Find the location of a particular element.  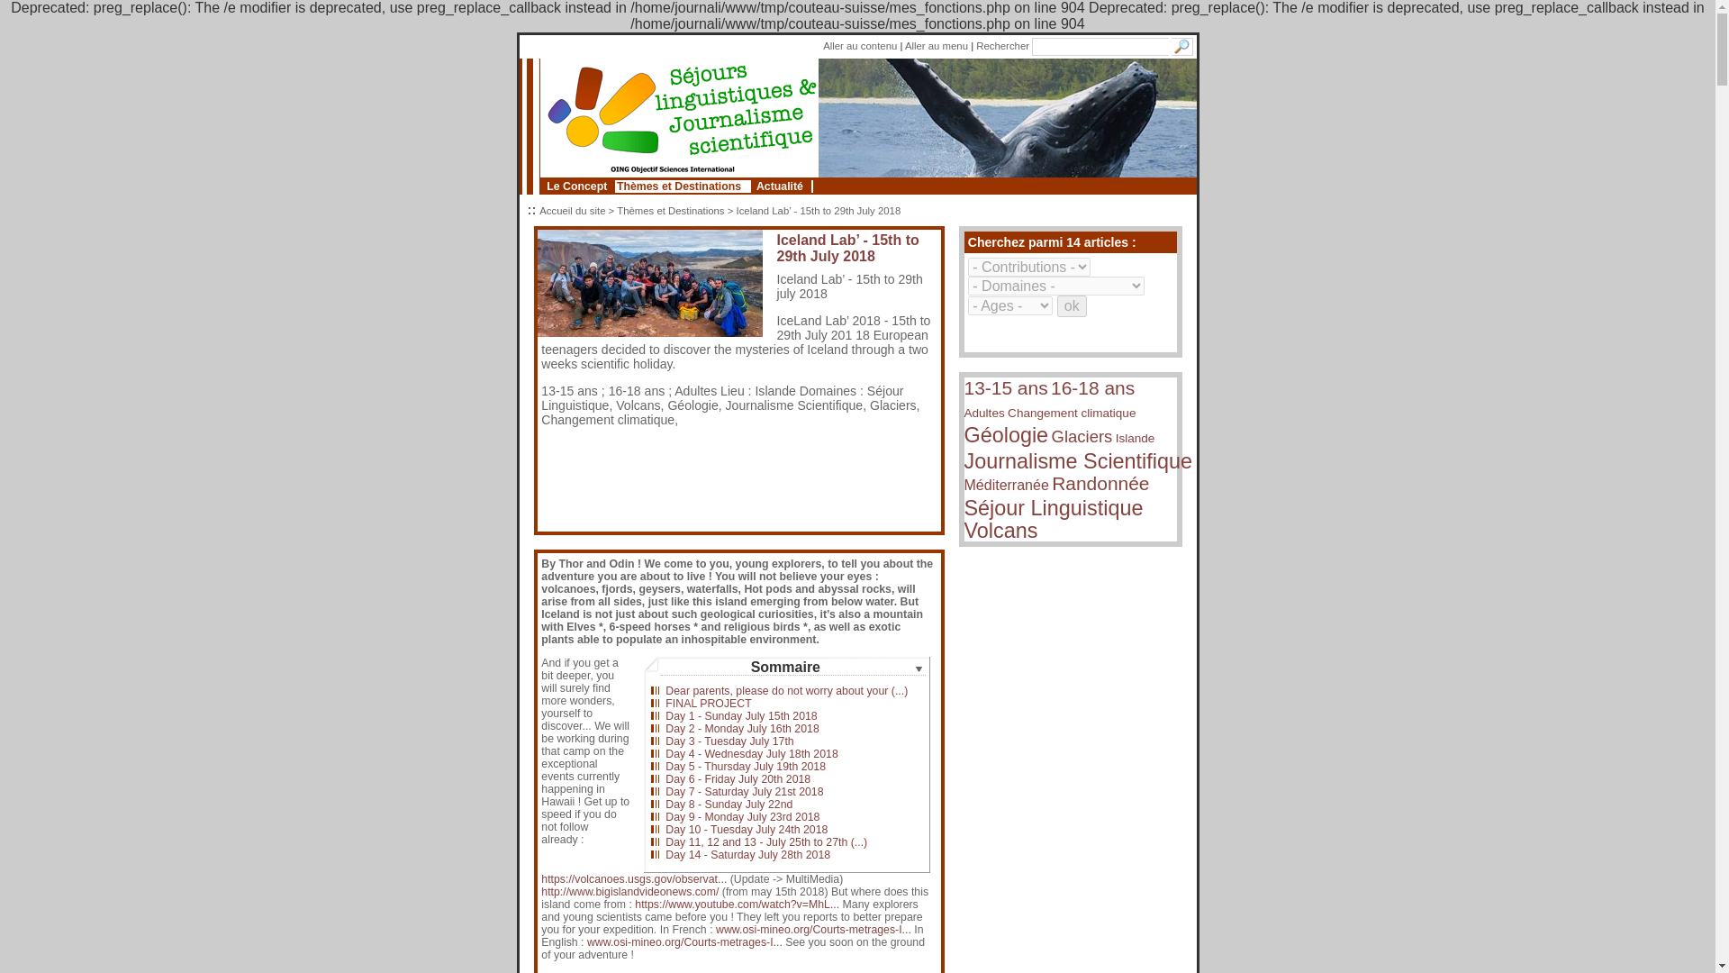

Day 10 - Tuesday July 24th 2018 is located at coordinates (747, 829).